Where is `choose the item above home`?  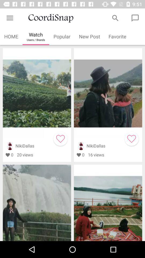
choose the item above home is located at coordinates (10, 18).